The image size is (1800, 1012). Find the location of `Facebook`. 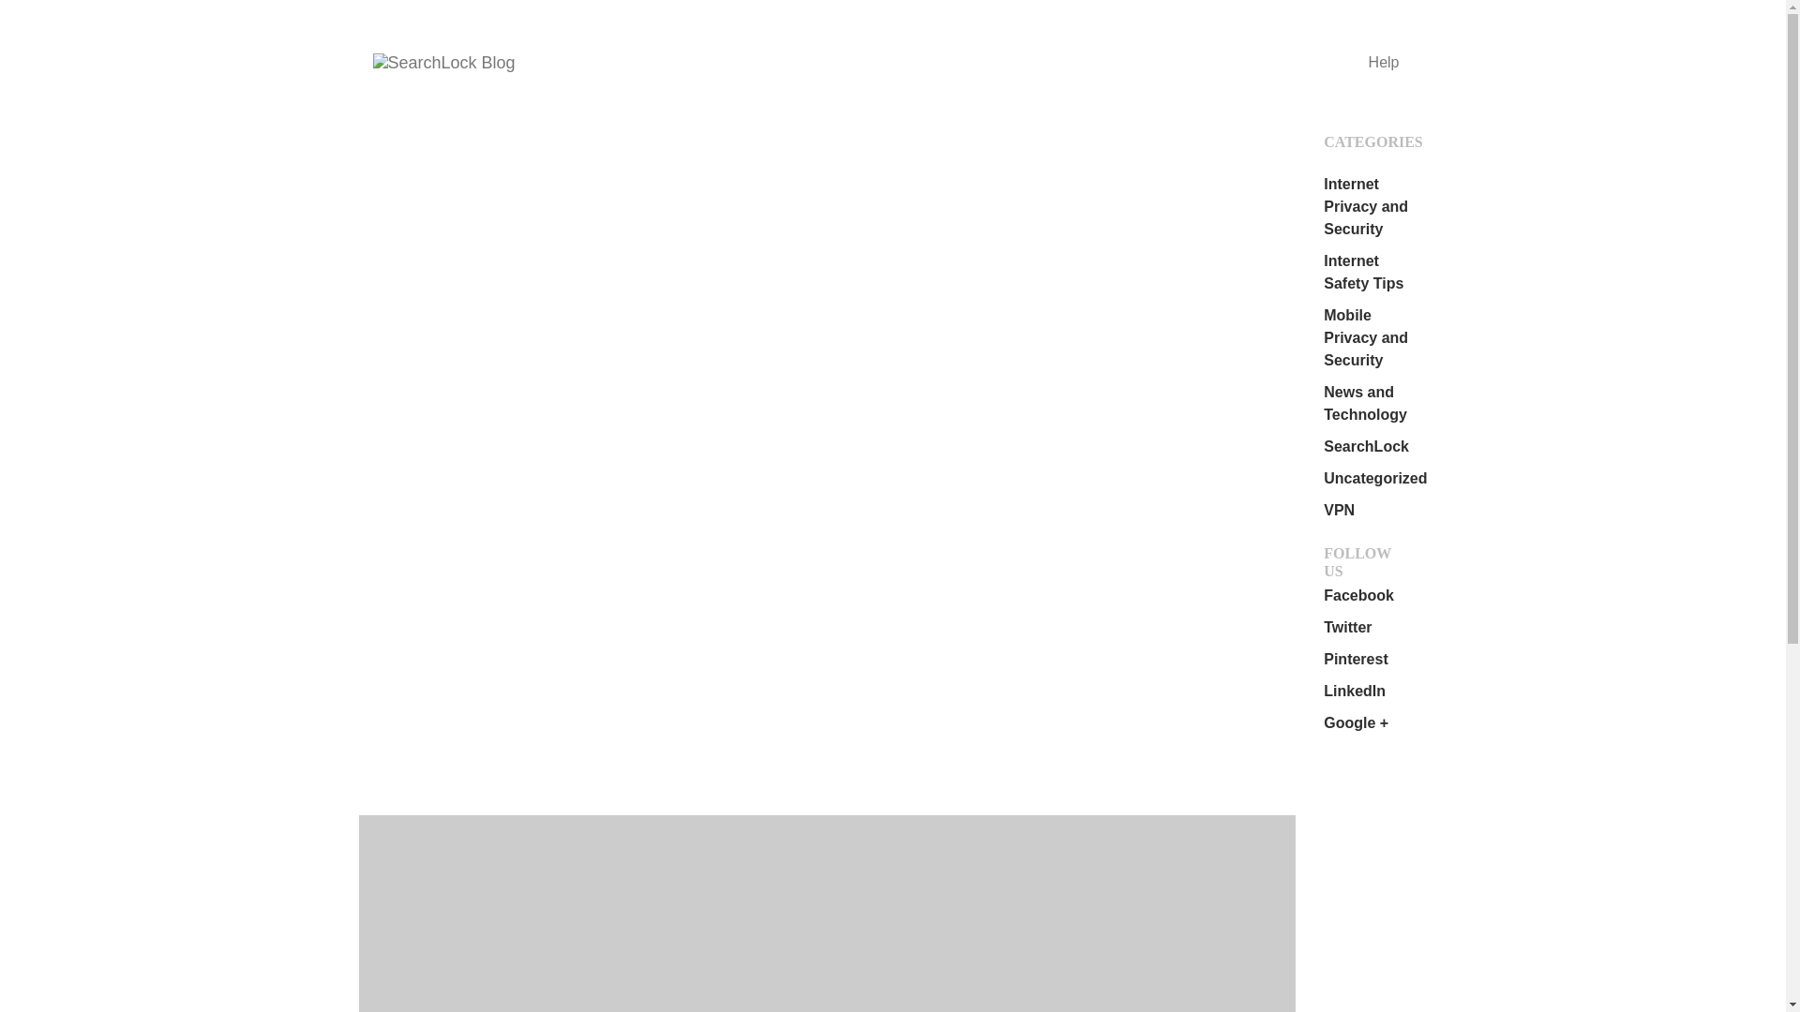

Facebook is located at coordinates (1357, 595).